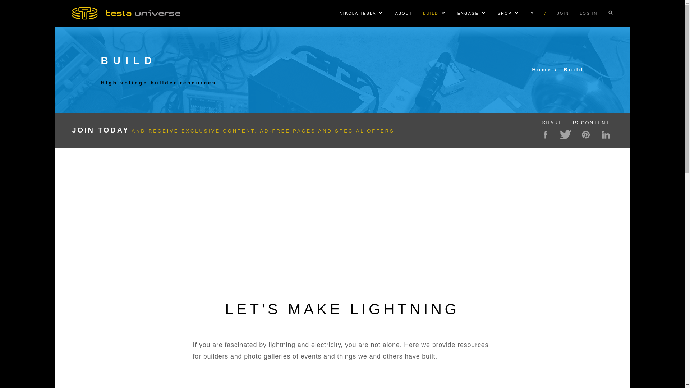 Image resolution: width=690 pixels, height=388 pixels. What do you see at coordinates (358, 13) in the screenshot?
I see `NIKOLA TESLA` at bounding box center [358, 13].